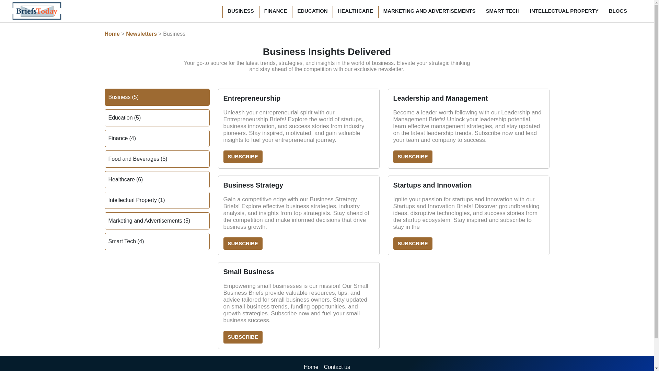 This screenshot has height=371, width=659. Describe the element at coordinates (564, 11) in the screenshot. I see `INTELLECTUAL PROPERTY` at that location.